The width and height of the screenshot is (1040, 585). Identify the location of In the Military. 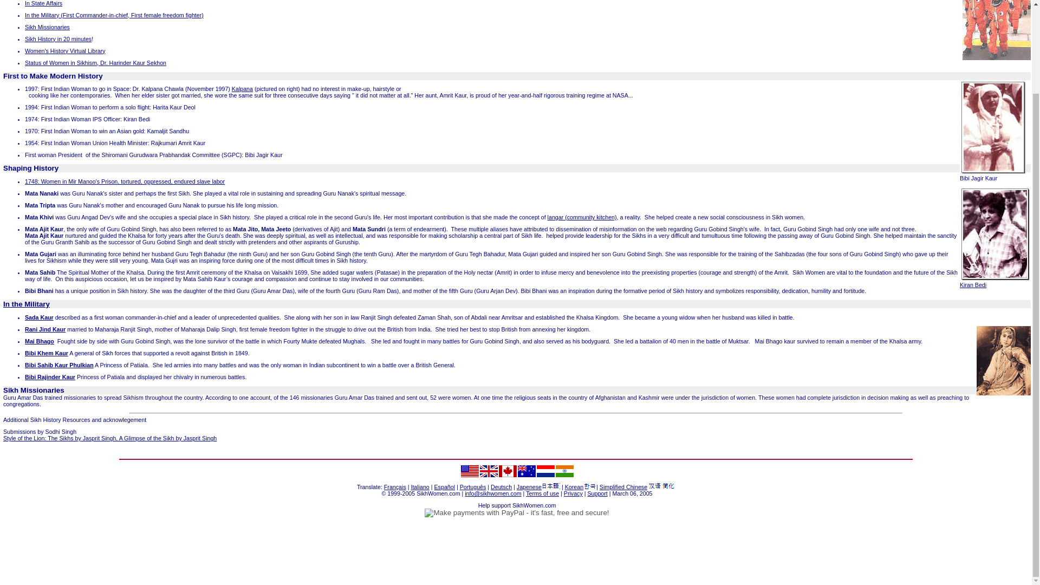
(26, 304).